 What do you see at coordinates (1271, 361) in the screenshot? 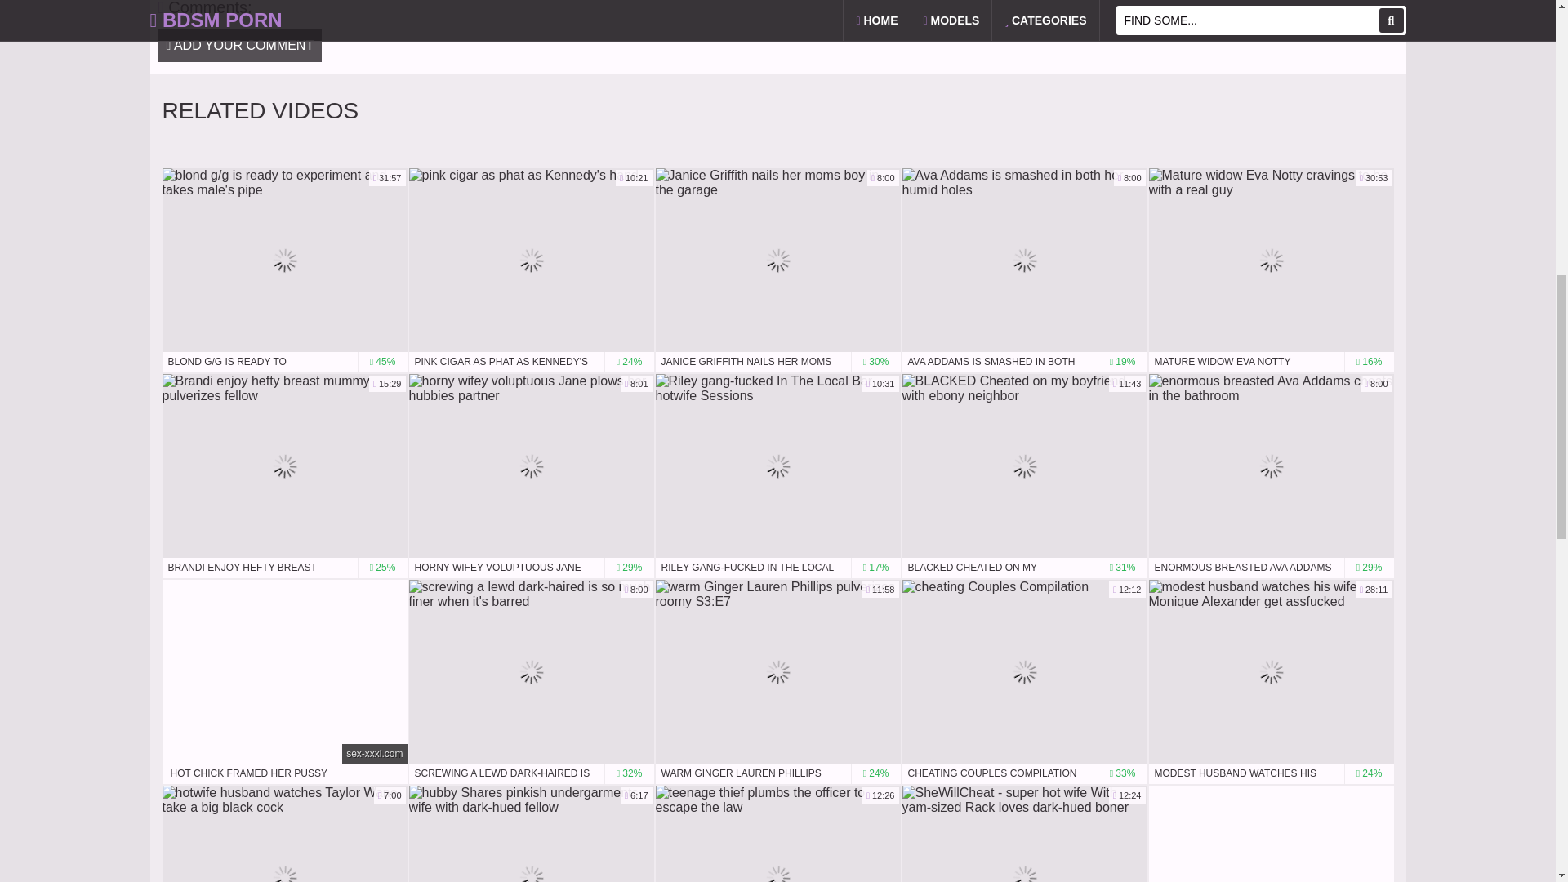
I see `MATURE WIDOW EVA NOTTY CRAVINGS TO BE WITH A REAL GUY` at bounding box center [1271, 361].